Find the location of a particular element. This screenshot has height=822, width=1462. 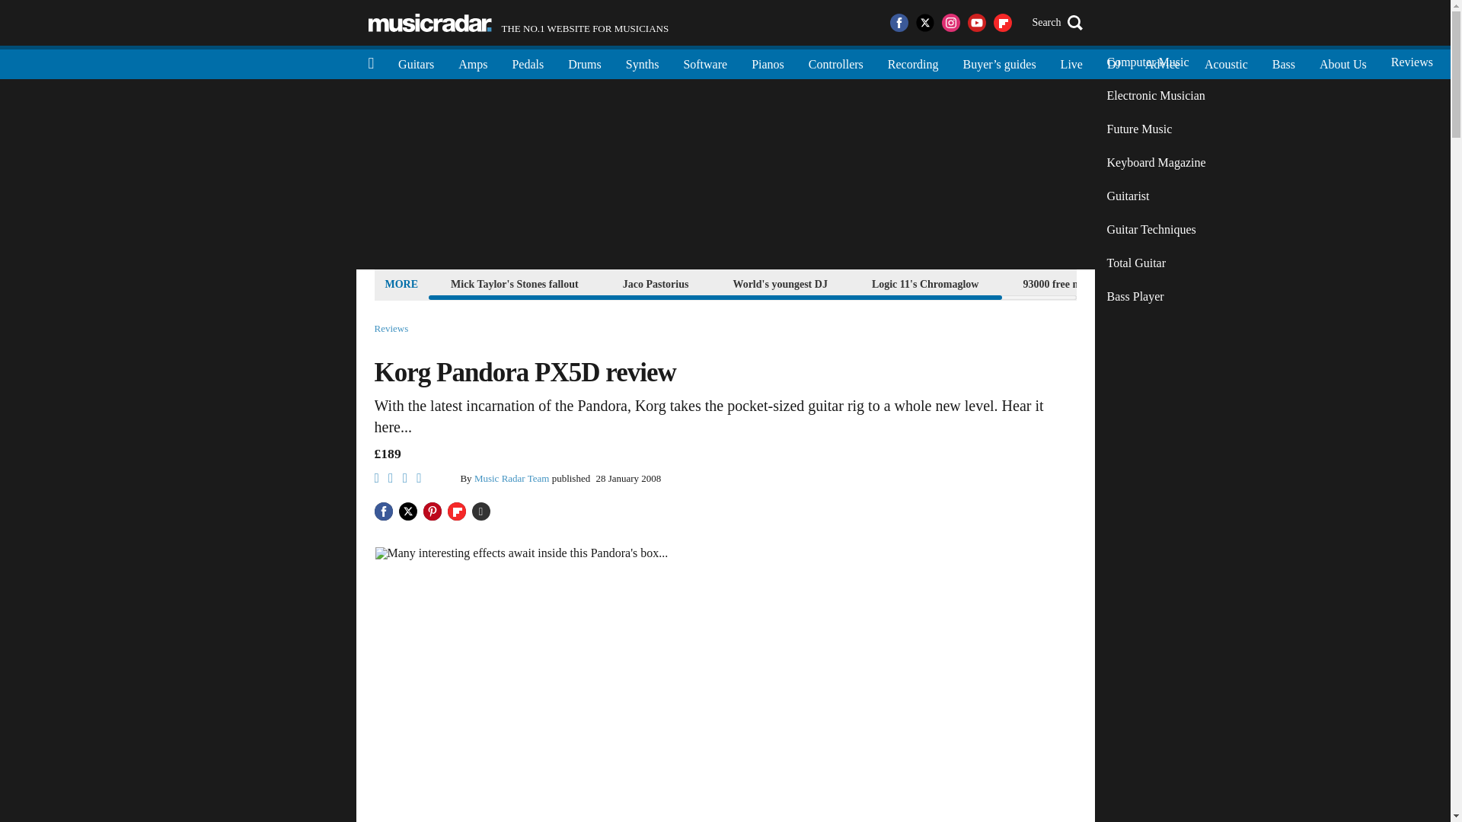

Music Radar is located at coordinates (429, 23).